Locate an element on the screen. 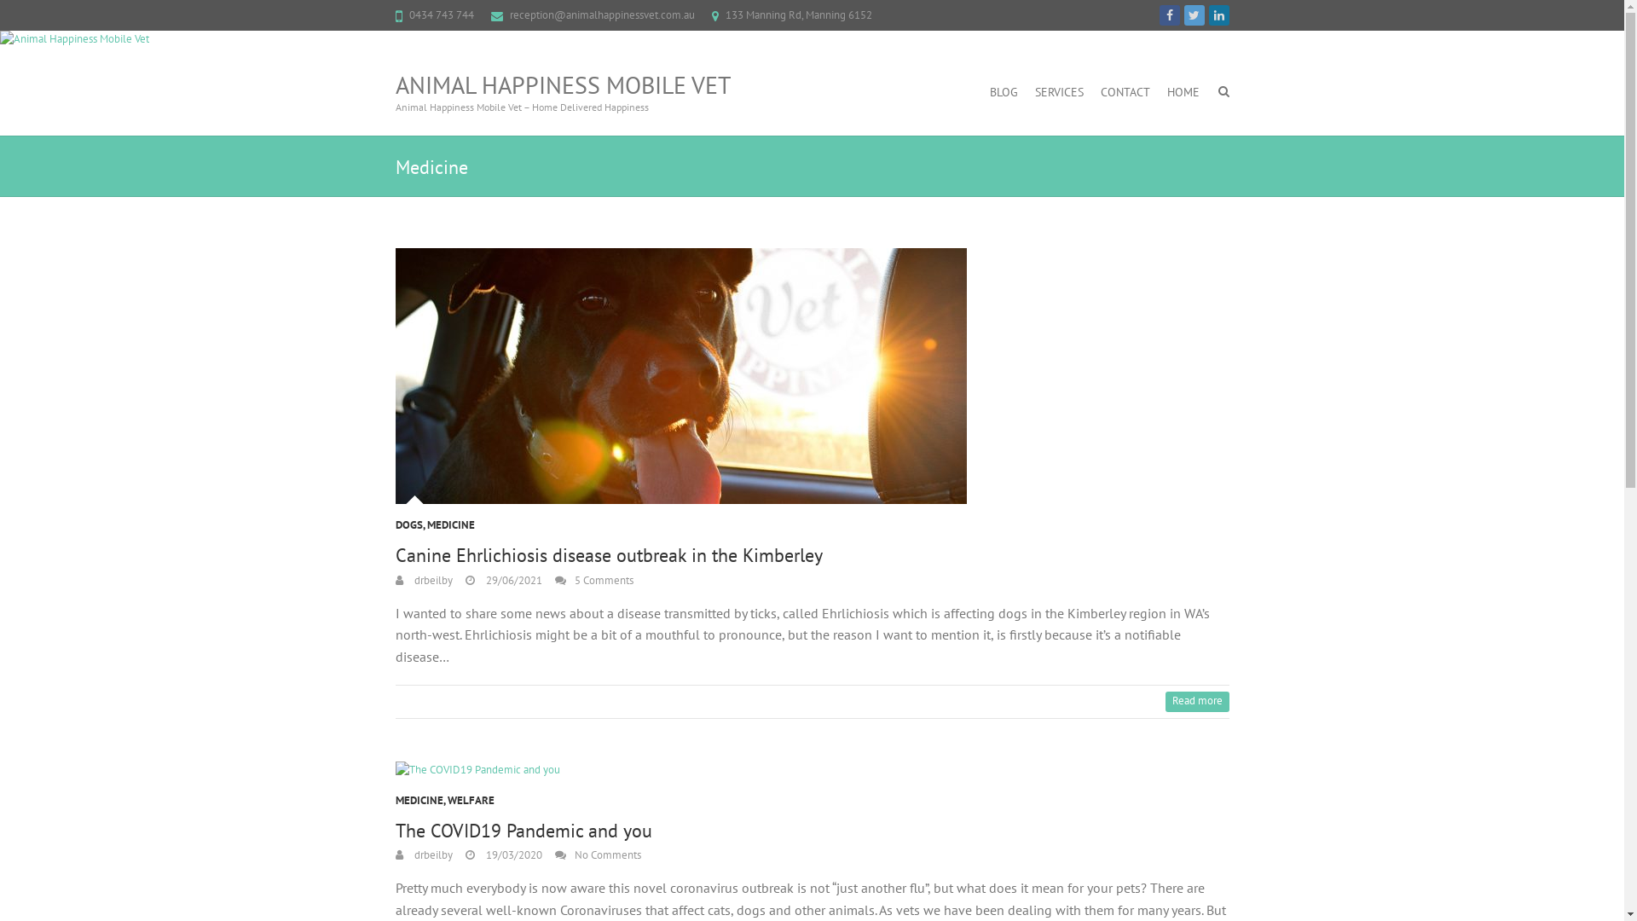  The COVID19 Pandemic and you is located at coordinates (477, 771).